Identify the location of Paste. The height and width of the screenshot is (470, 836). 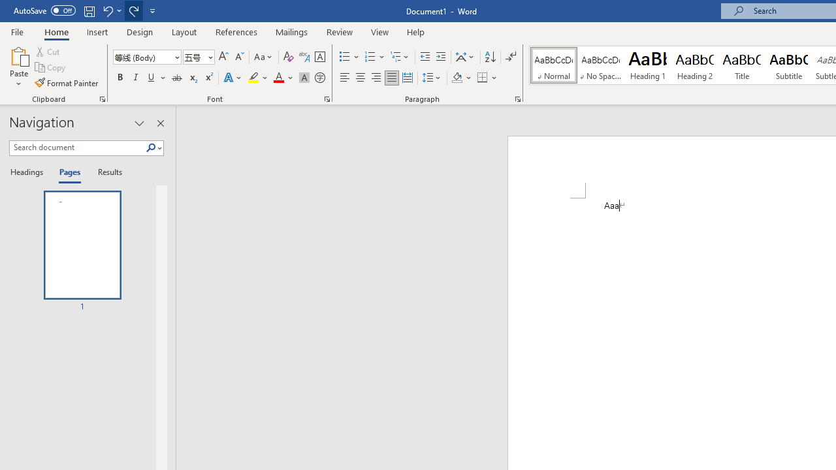
(18, 55).